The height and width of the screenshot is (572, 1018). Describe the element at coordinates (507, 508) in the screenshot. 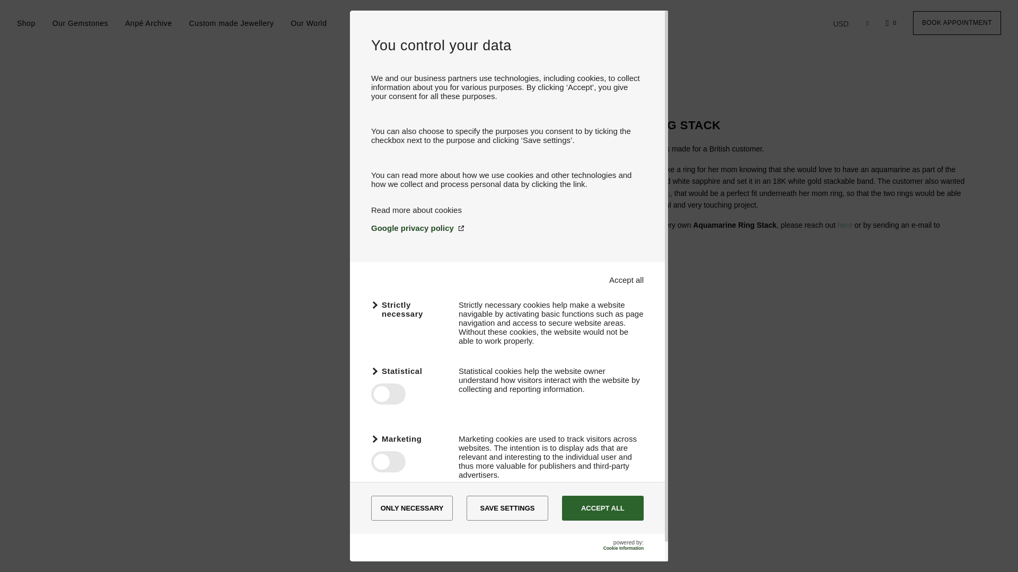

I see `SAVE SETTINGS` at that location.